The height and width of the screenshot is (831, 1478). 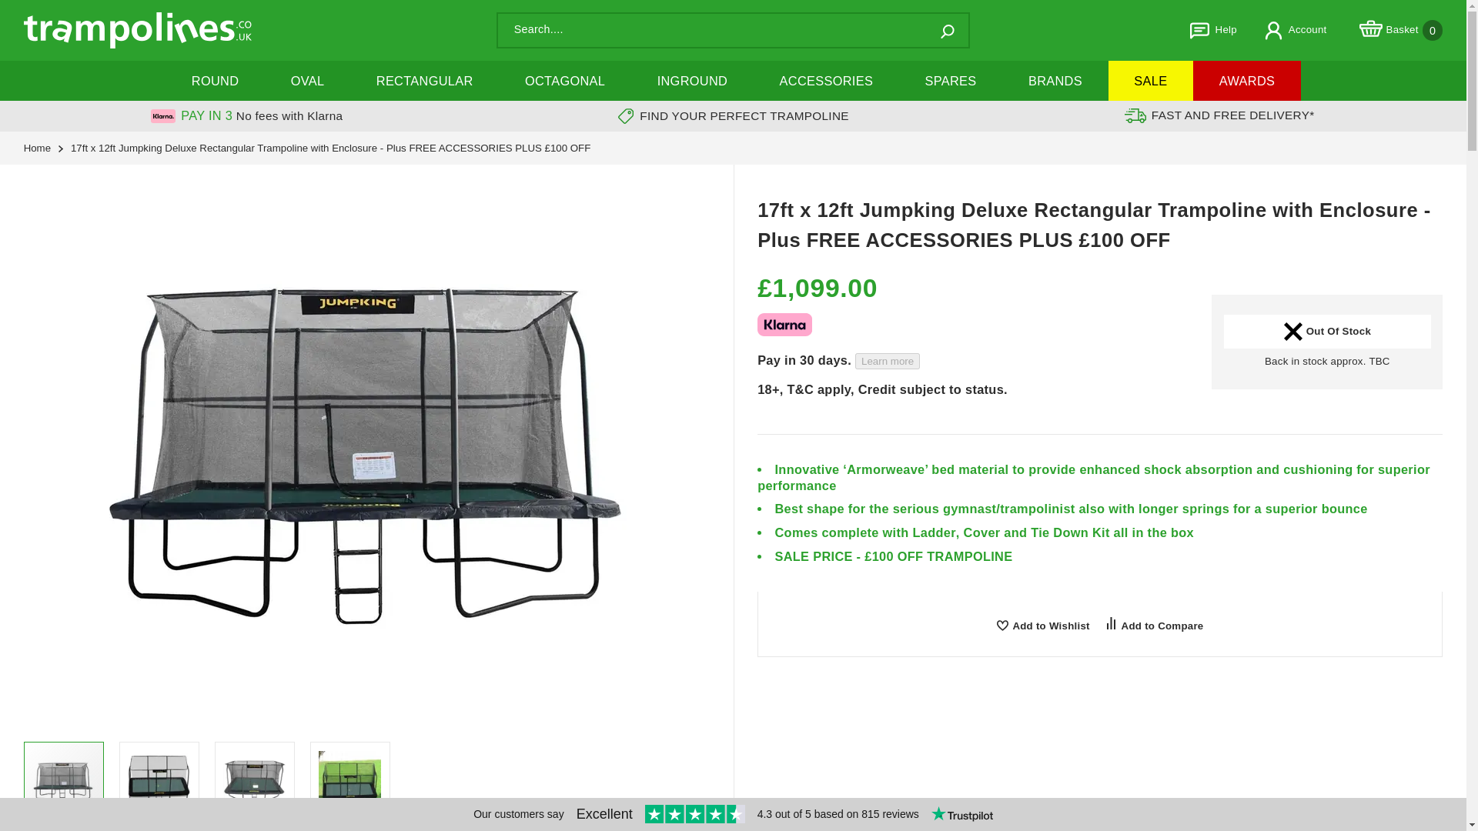 What do you see at coordinates (1401, 30) in the screenshot?
I see `Availability` at bounding box center [1401, 30].